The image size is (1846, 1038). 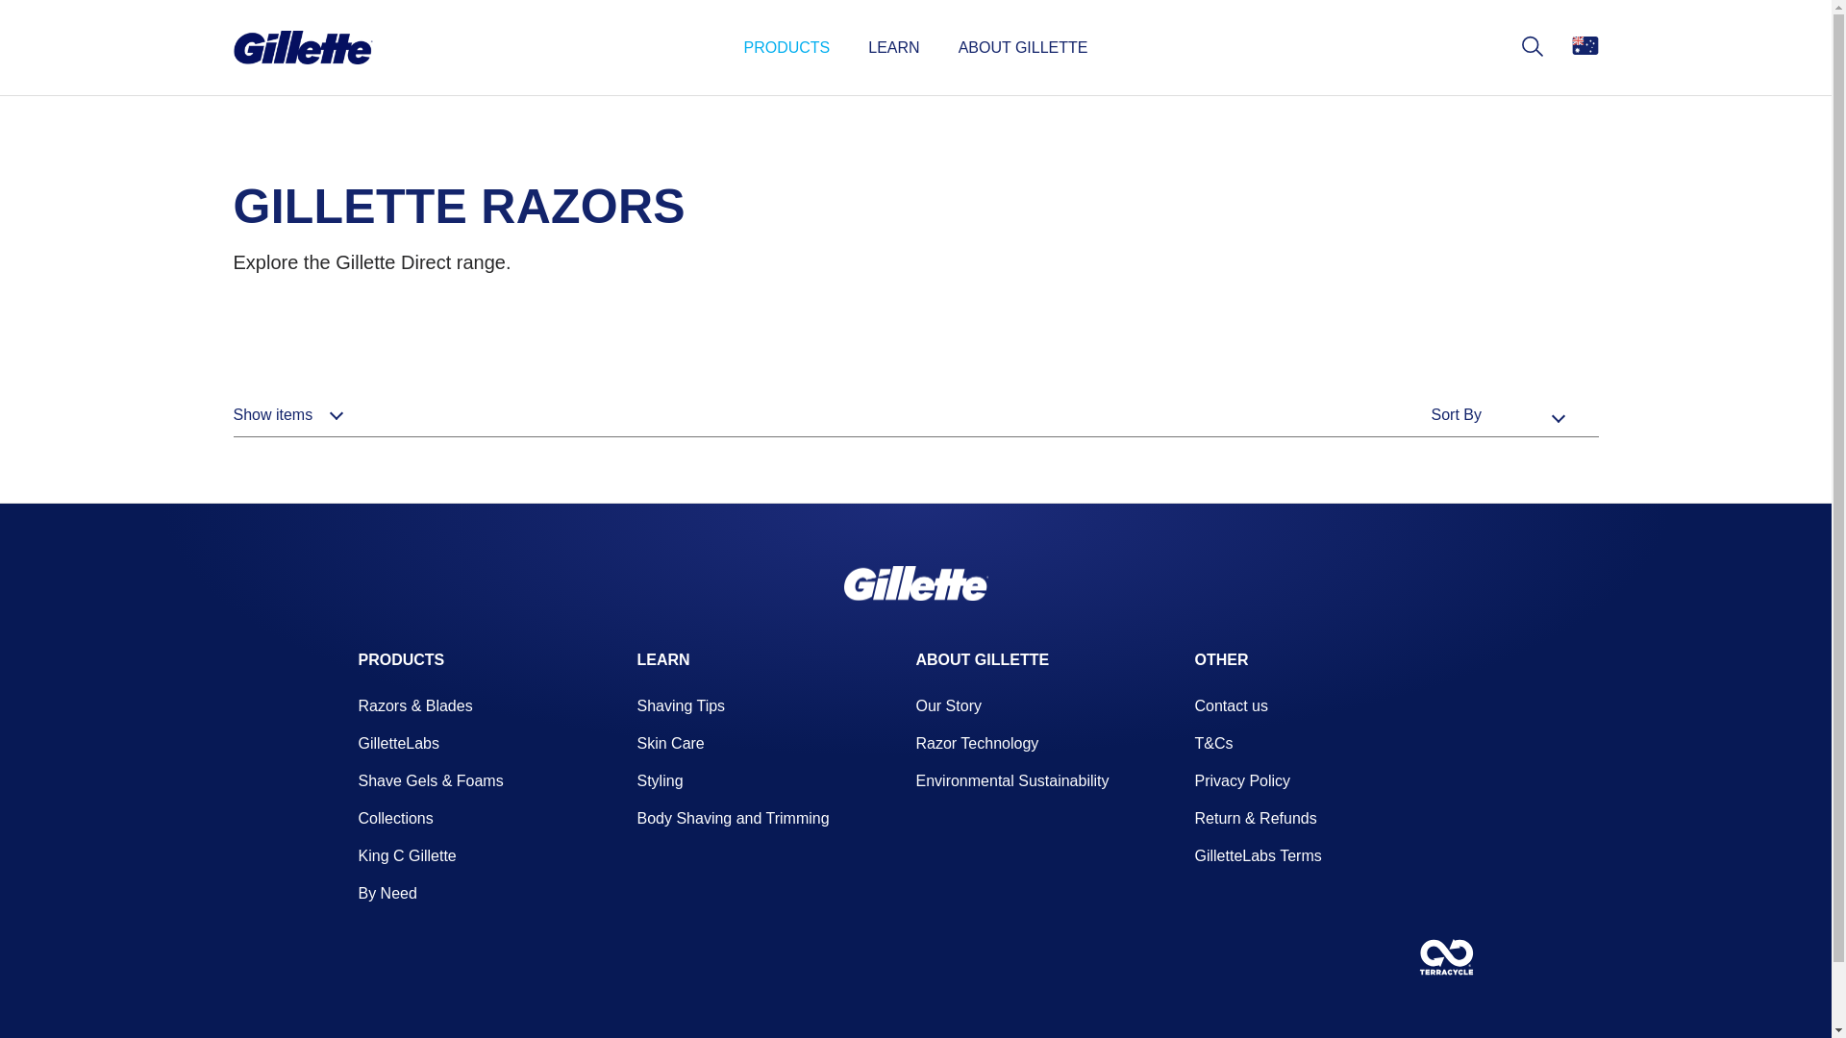 I want to click on GilletteLabs, so click(x=398, y=744).